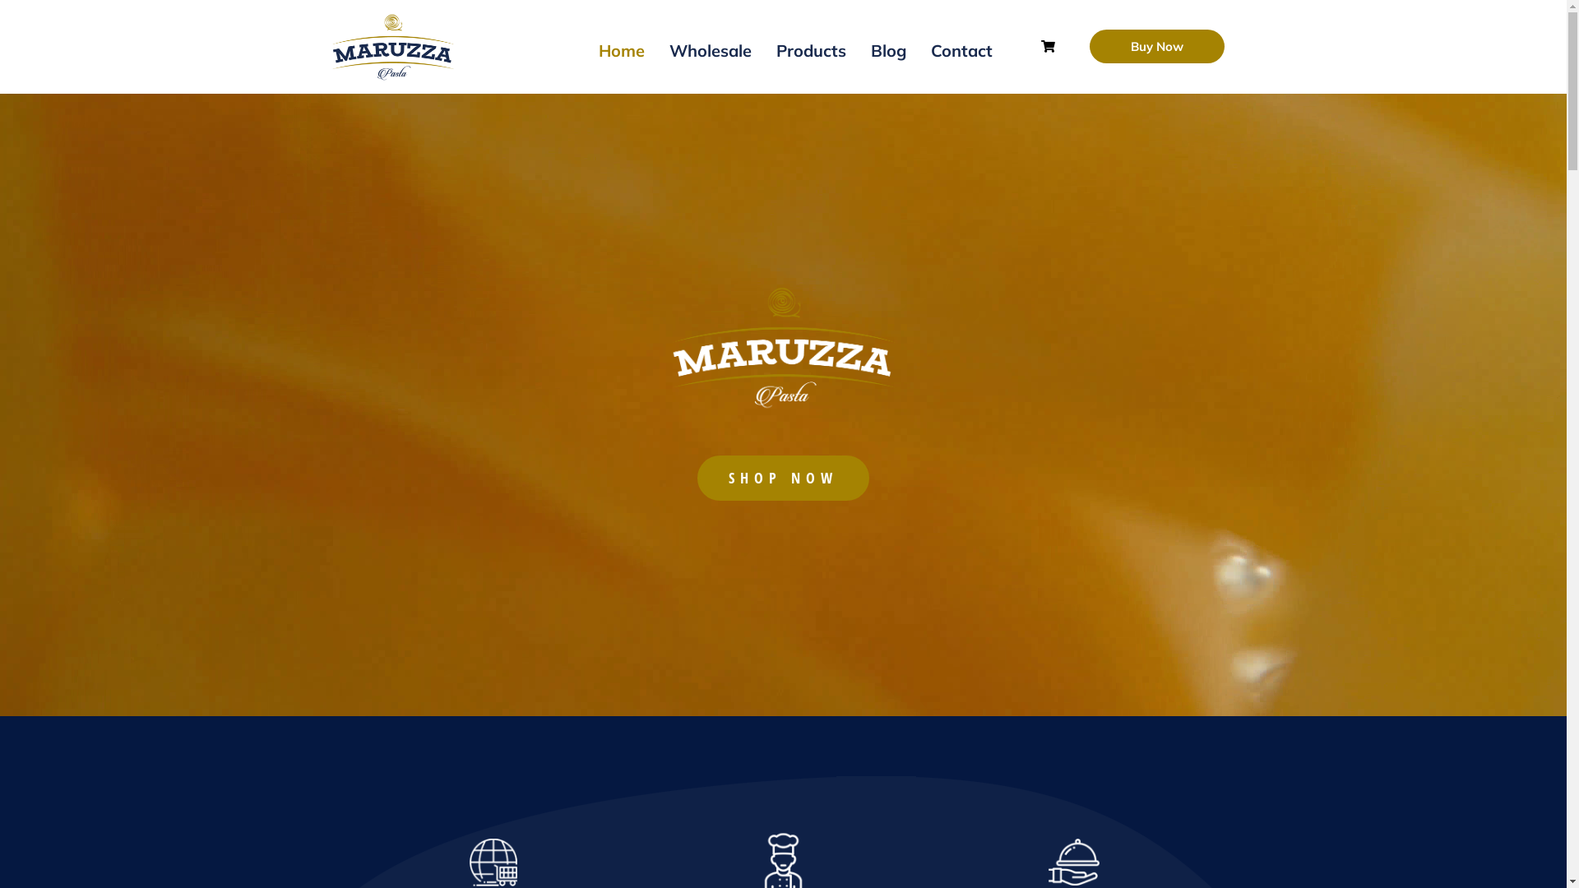 The width and height of the screenshot is (1579, 888). What do you see at coordinates (622, 51) in the screenshot?
I see `Home` at bounding box center [622, 51].